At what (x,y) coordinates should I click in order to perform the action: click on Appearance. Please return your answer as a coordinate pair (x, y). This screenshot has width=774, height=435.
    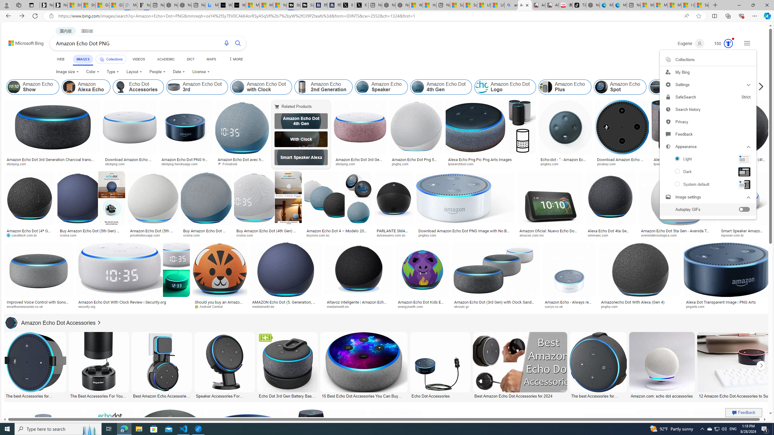
    Looking at the image, I should click on (708, 172).